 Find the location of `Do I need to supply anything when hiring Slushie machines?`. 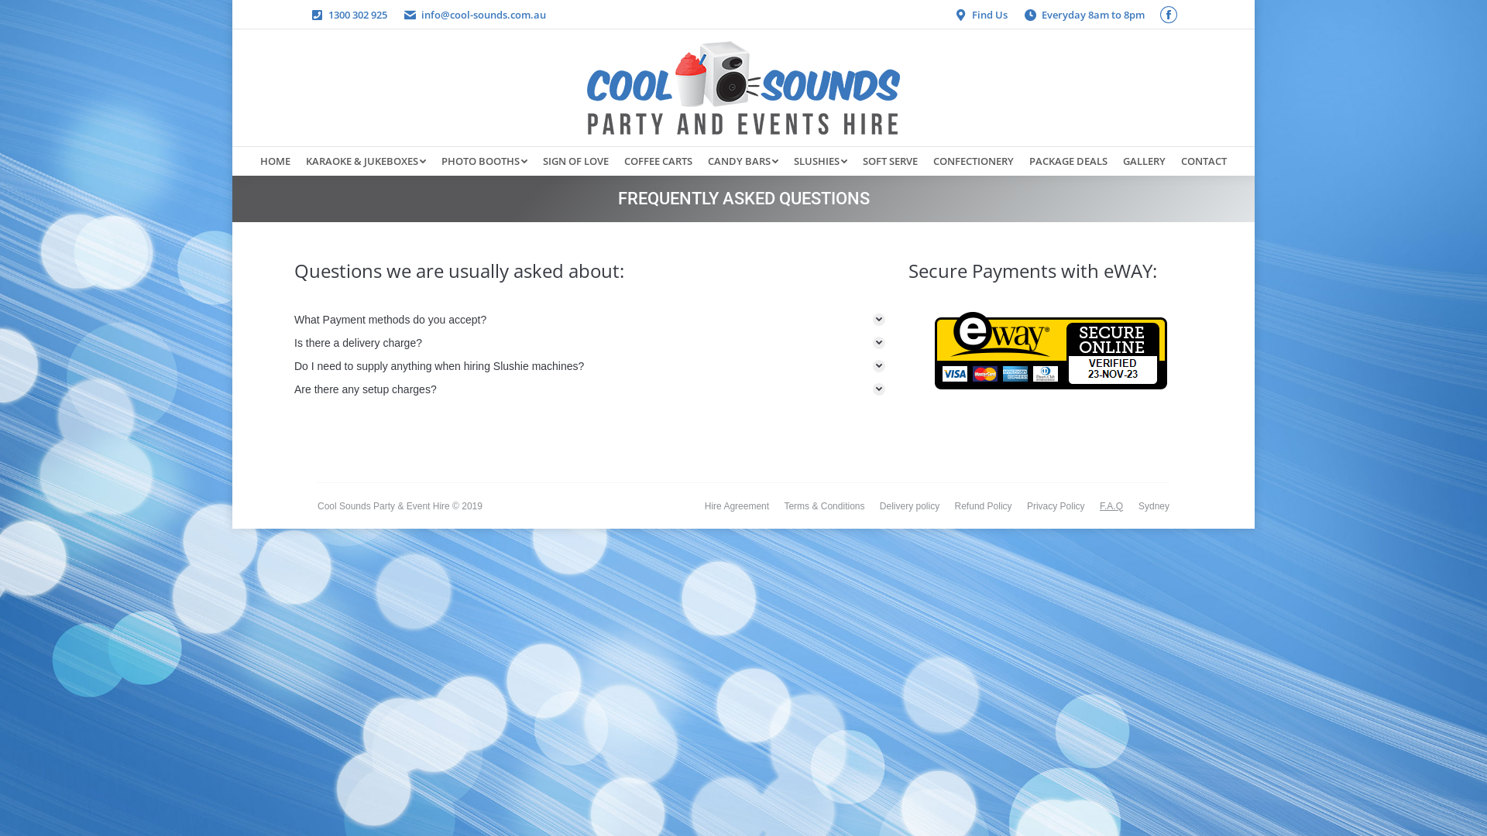

Do I need to supply anything when hiring Slushie machines? is located at coordinates (590, 366).